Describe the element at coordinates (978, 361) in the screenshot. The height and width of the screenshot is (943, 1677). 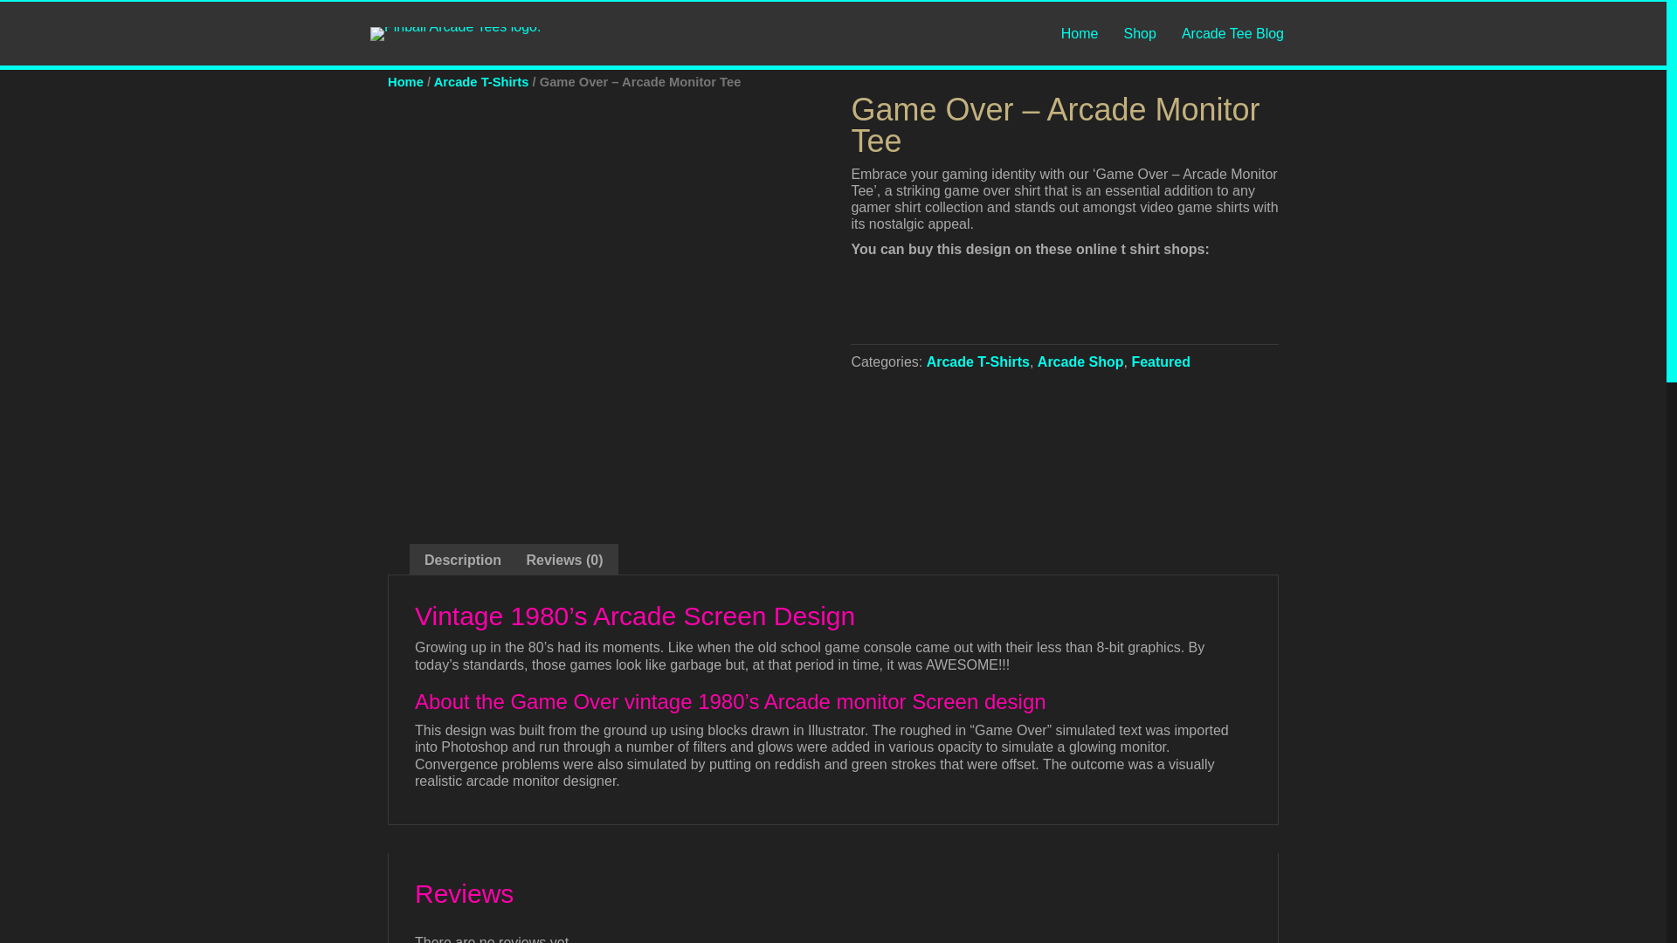
I see `Arcade T-Shirts` at that location.